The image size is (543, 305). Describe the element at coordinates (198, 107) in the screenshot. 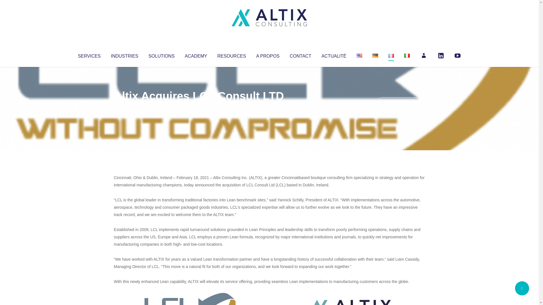

I see `Uncategorized` at that location.